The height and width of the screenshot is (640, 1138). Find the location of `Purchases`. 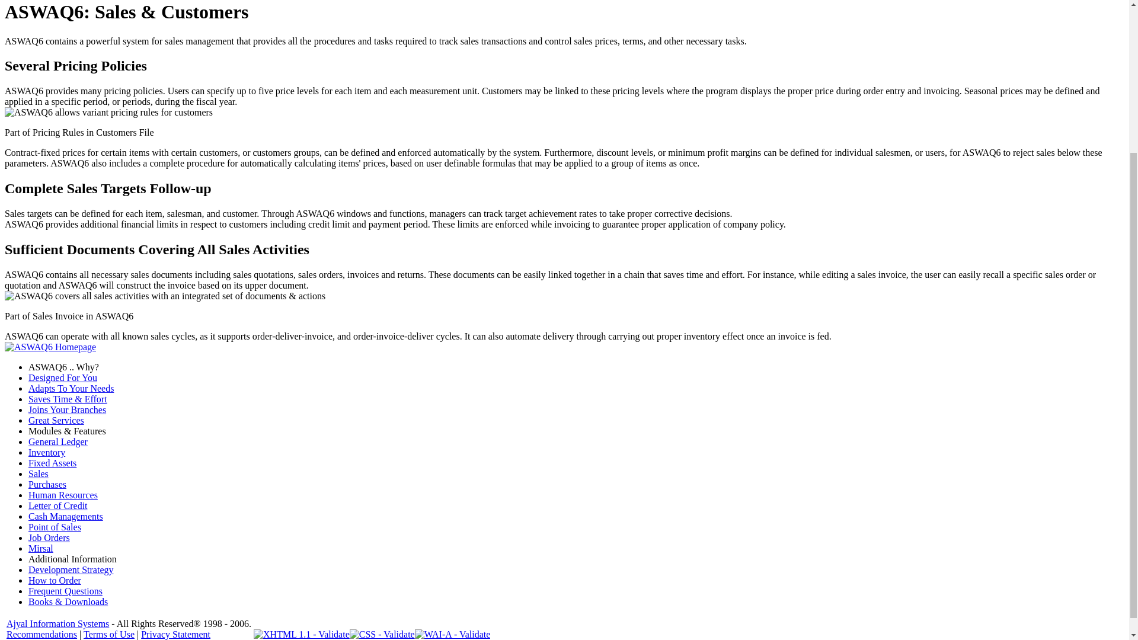

Purchases is located at coordinates (47, 484).